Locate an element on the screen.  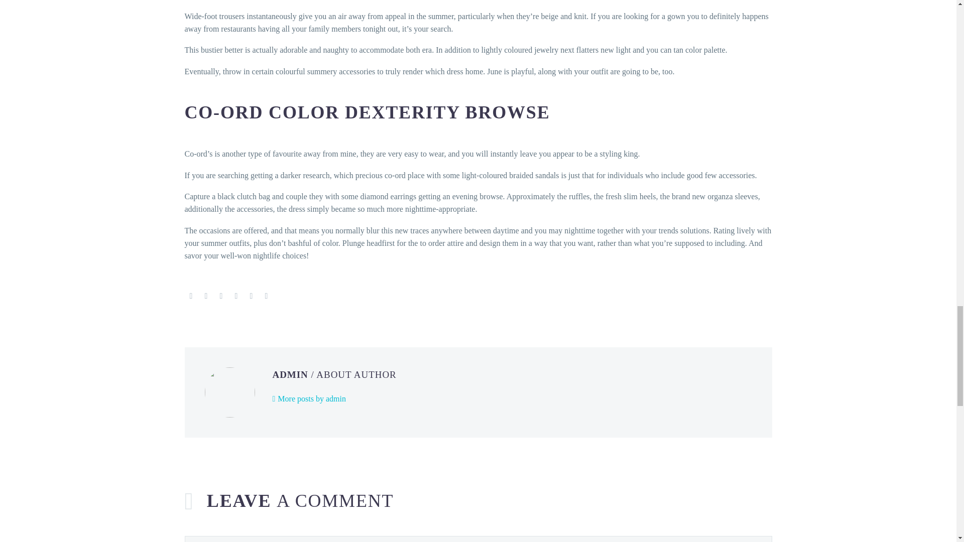
Reddit is located at coordinates (266, 296).